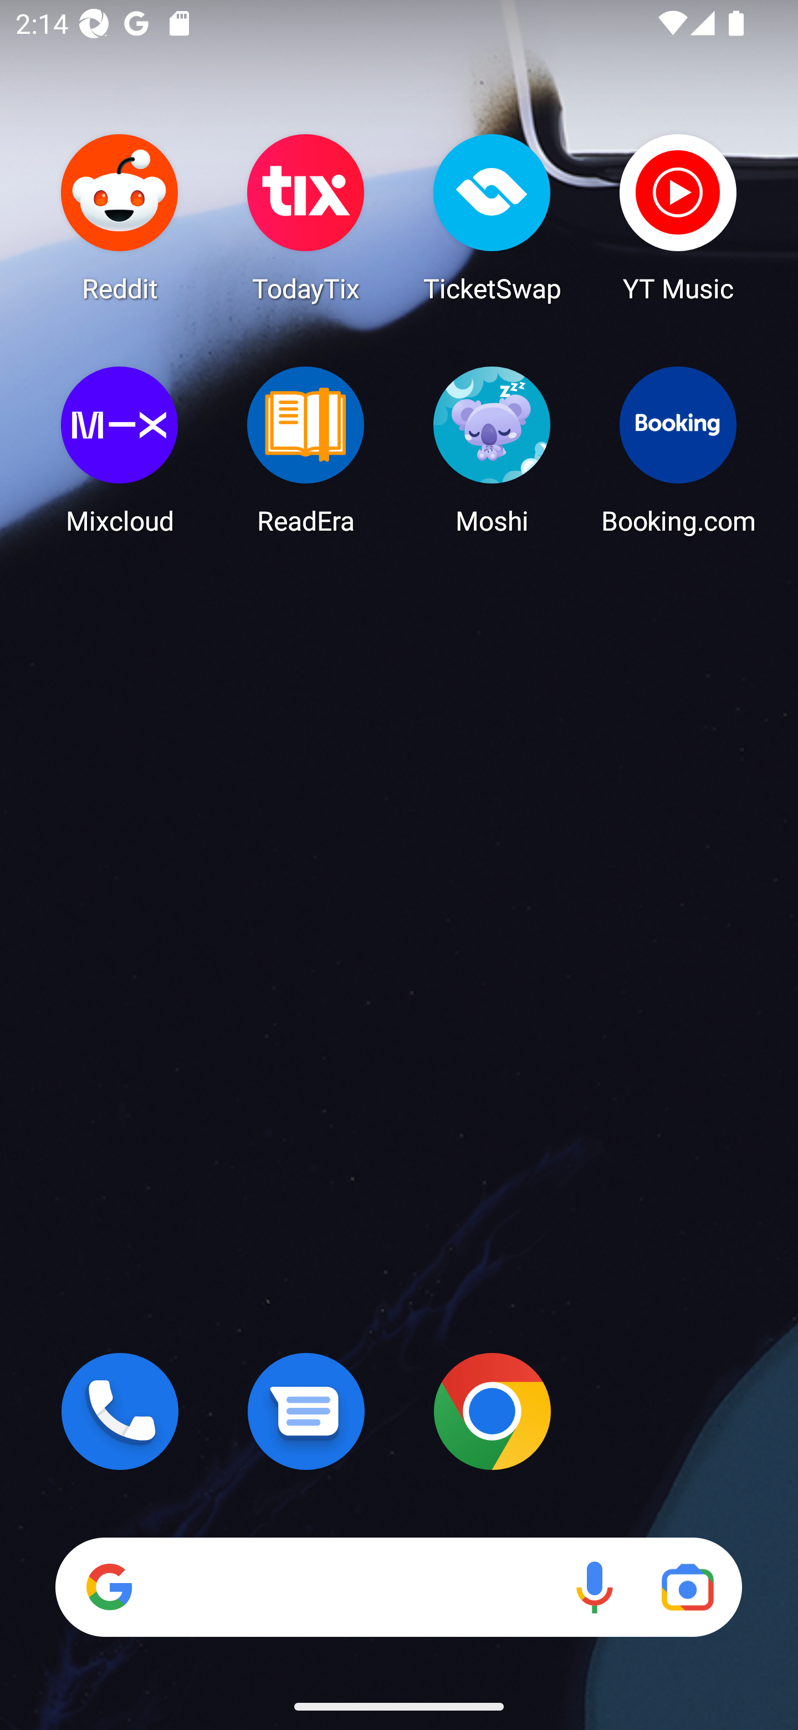 The width and height of the screenshot is (798, 1730). What do you see at coordinates (678, 217) in the screenshot?
I see `YT Music` at bounding box center [678, 217].